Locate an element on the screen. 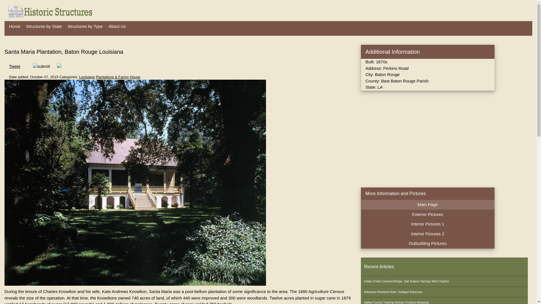 The image size is (541, 304). Dallas County Training School, Fordyce Arkansas is located at coordinates (444, 301).